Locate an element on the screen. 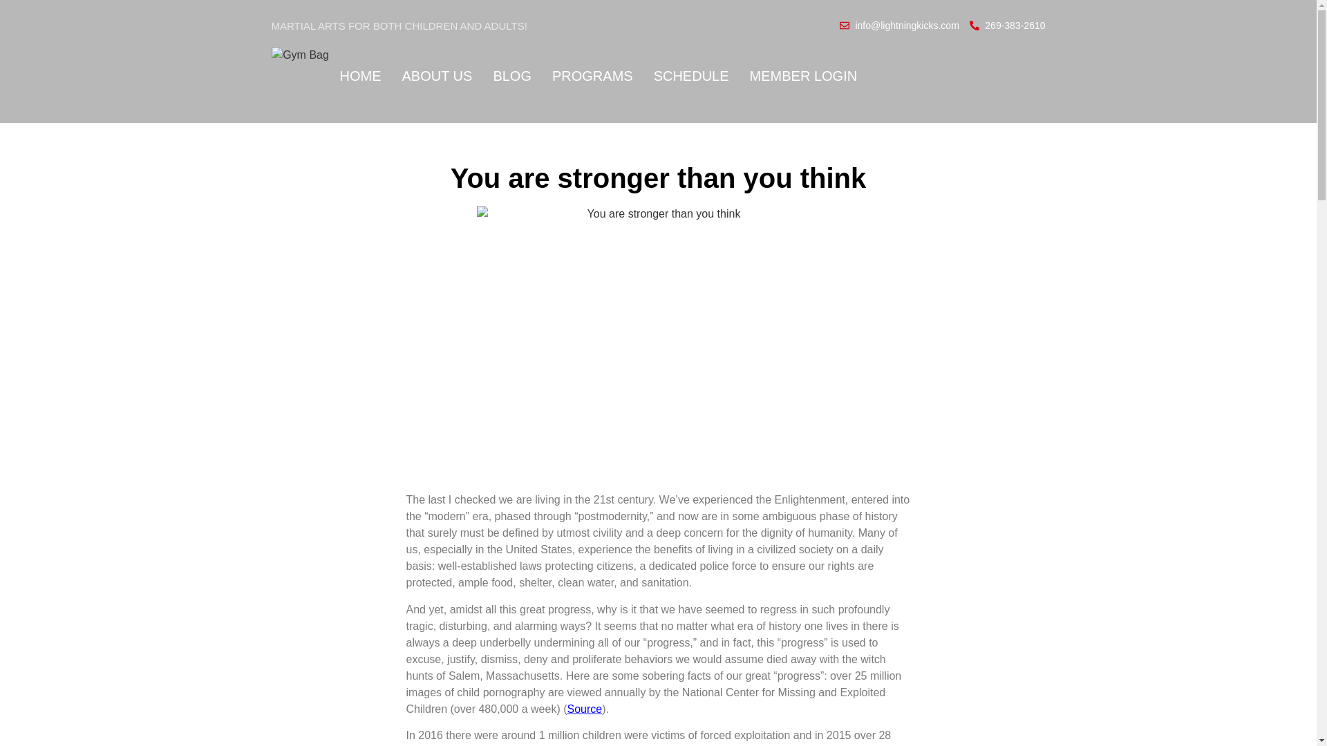 The width and height of the screenshot is (1327, 746). BLOG is located at coordinates (511, 75).